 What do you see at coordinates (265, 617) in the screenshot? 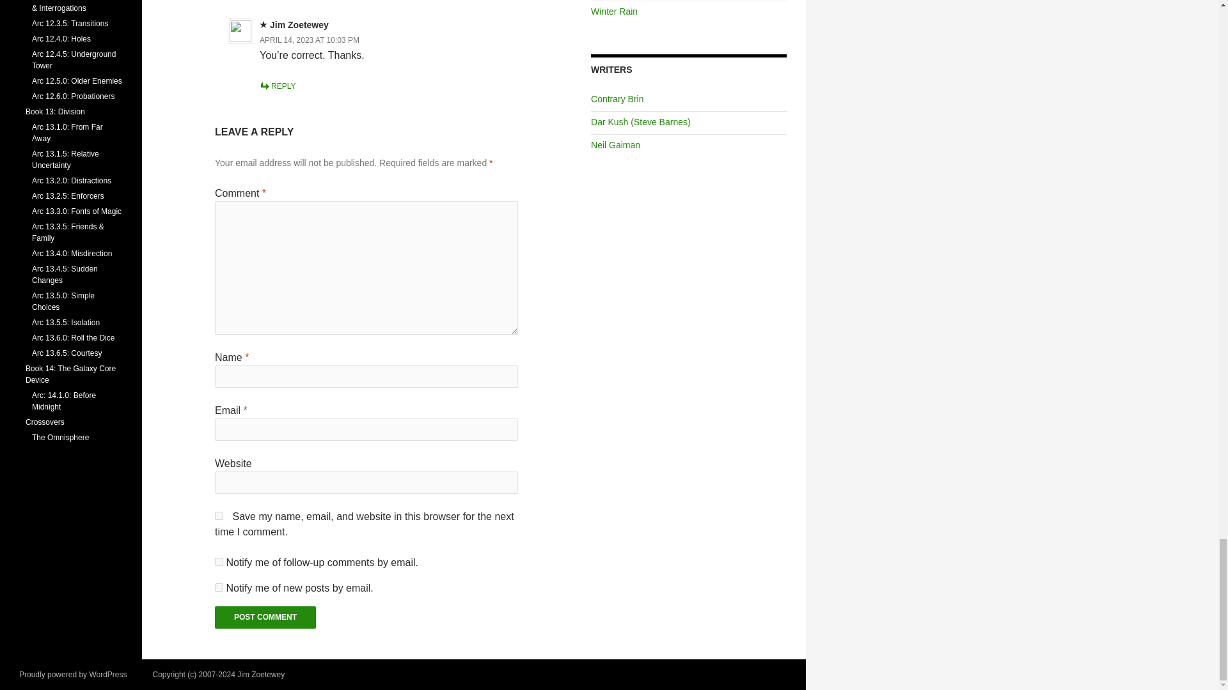
I see `Post Comment` at bounding box center [265, 617].